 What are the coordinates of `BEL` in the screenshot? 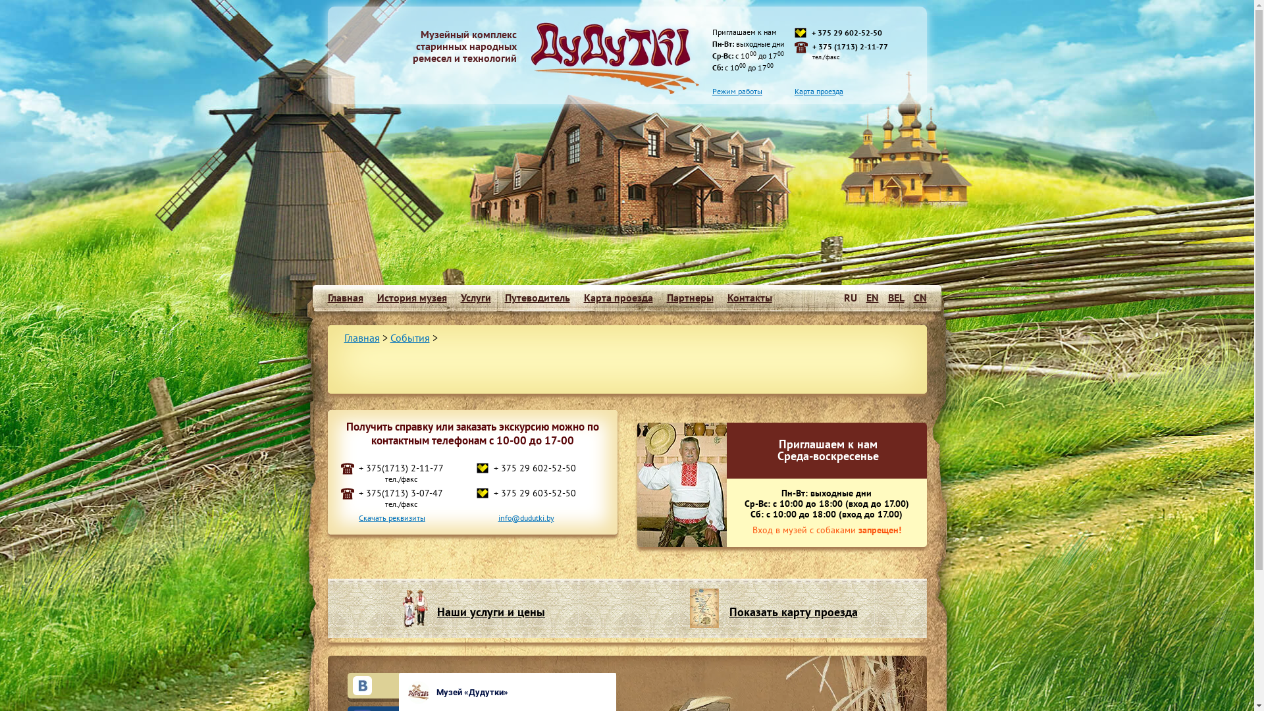 It's located at (895, 298).